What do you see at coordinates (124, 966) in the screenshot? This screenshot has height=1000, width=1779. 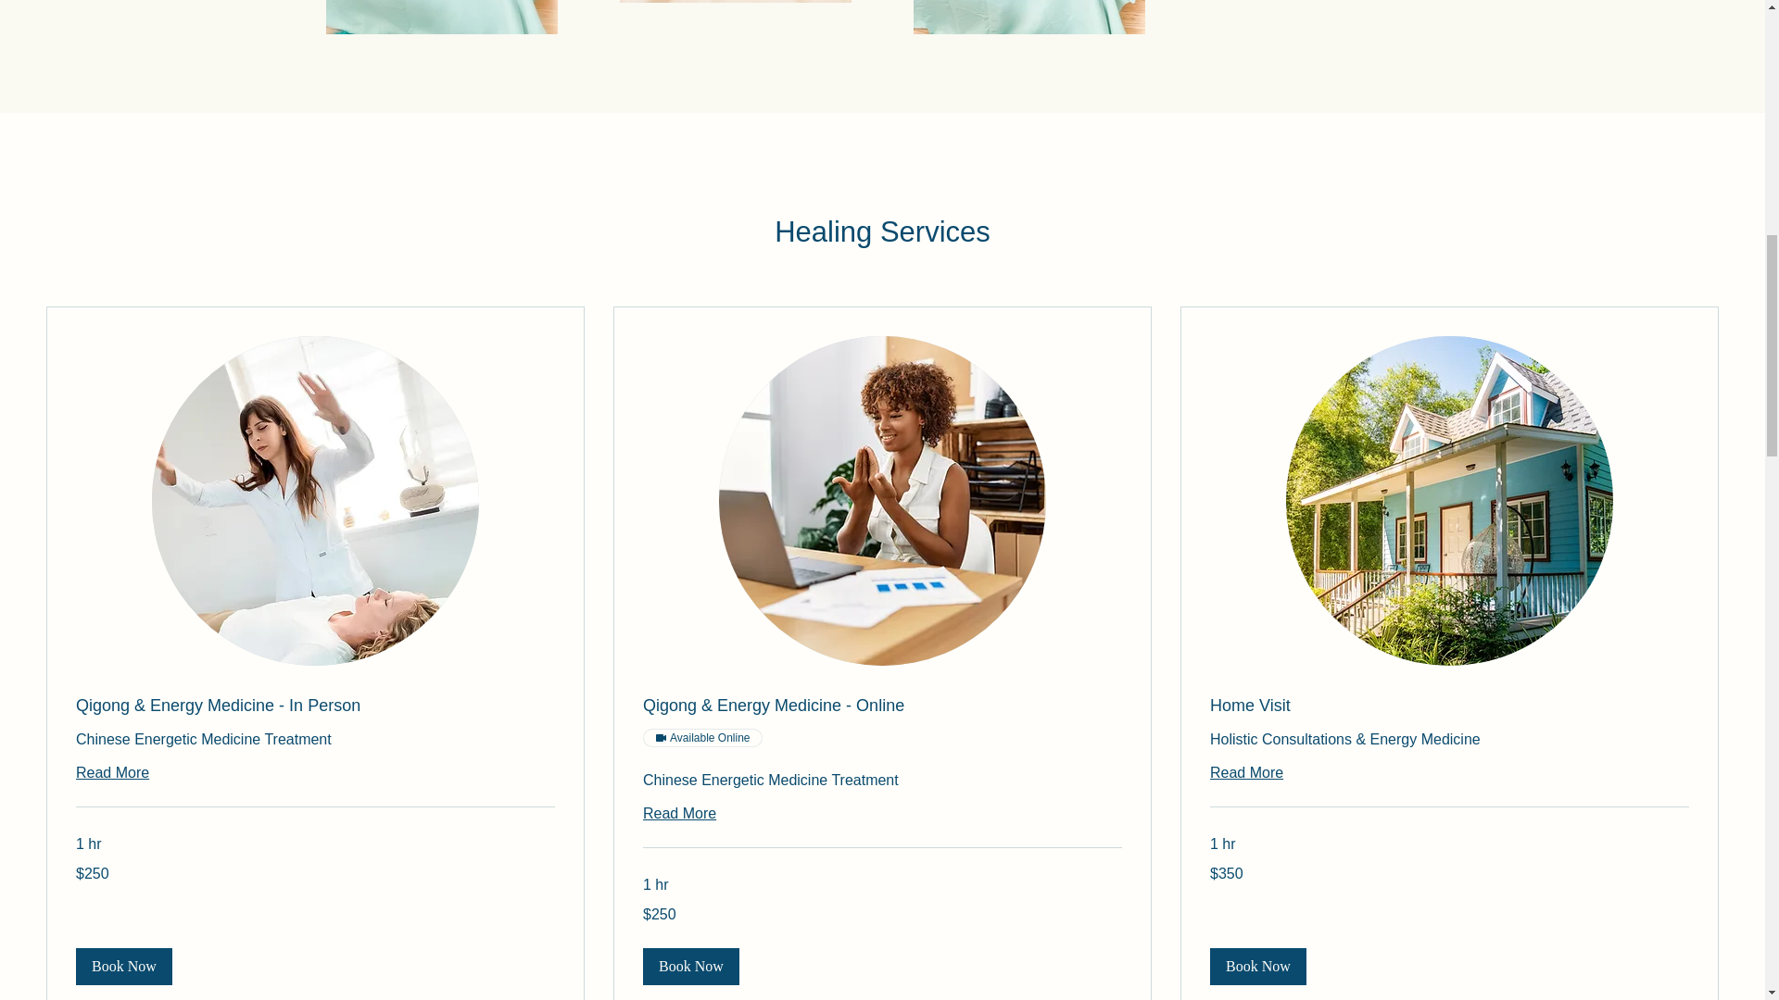 I see `Book Now` at bounding box center [124, 966].